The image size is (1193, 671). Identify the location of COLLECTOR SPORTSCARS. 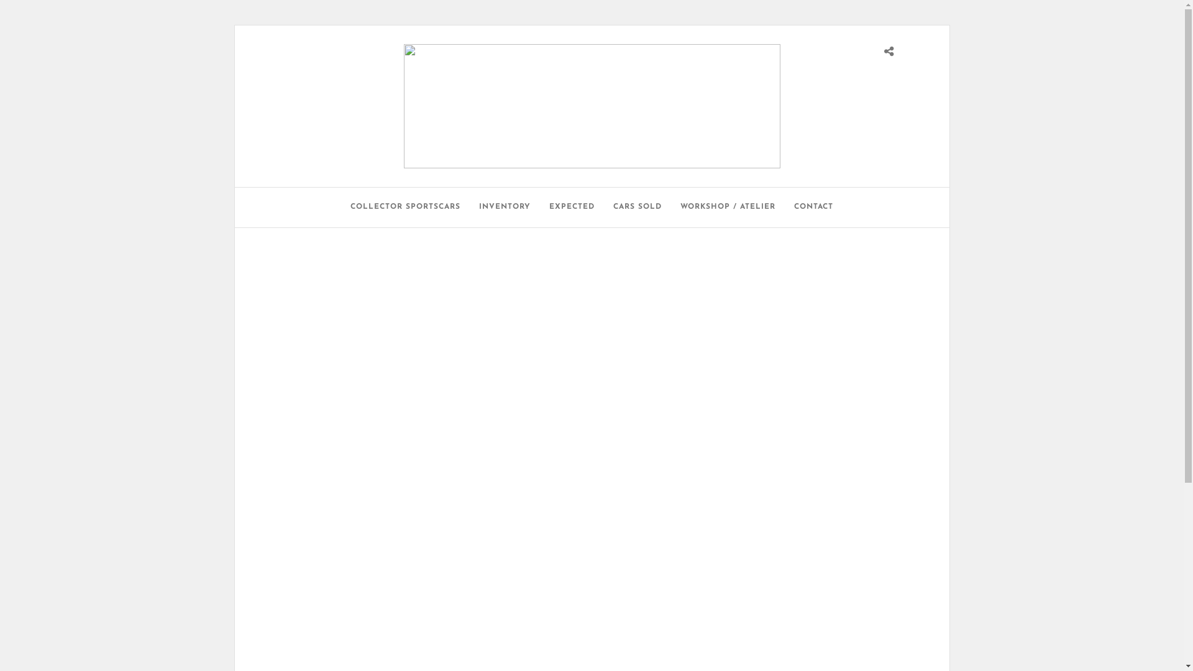
(405, 208).